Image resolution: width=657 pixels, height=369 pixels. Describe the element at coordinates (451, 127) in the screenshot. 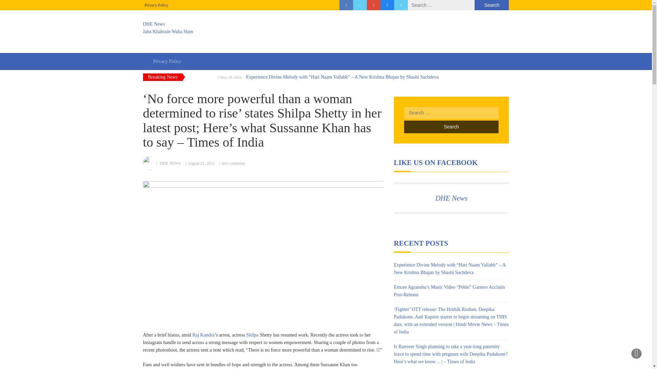

I see `Search` at that location.